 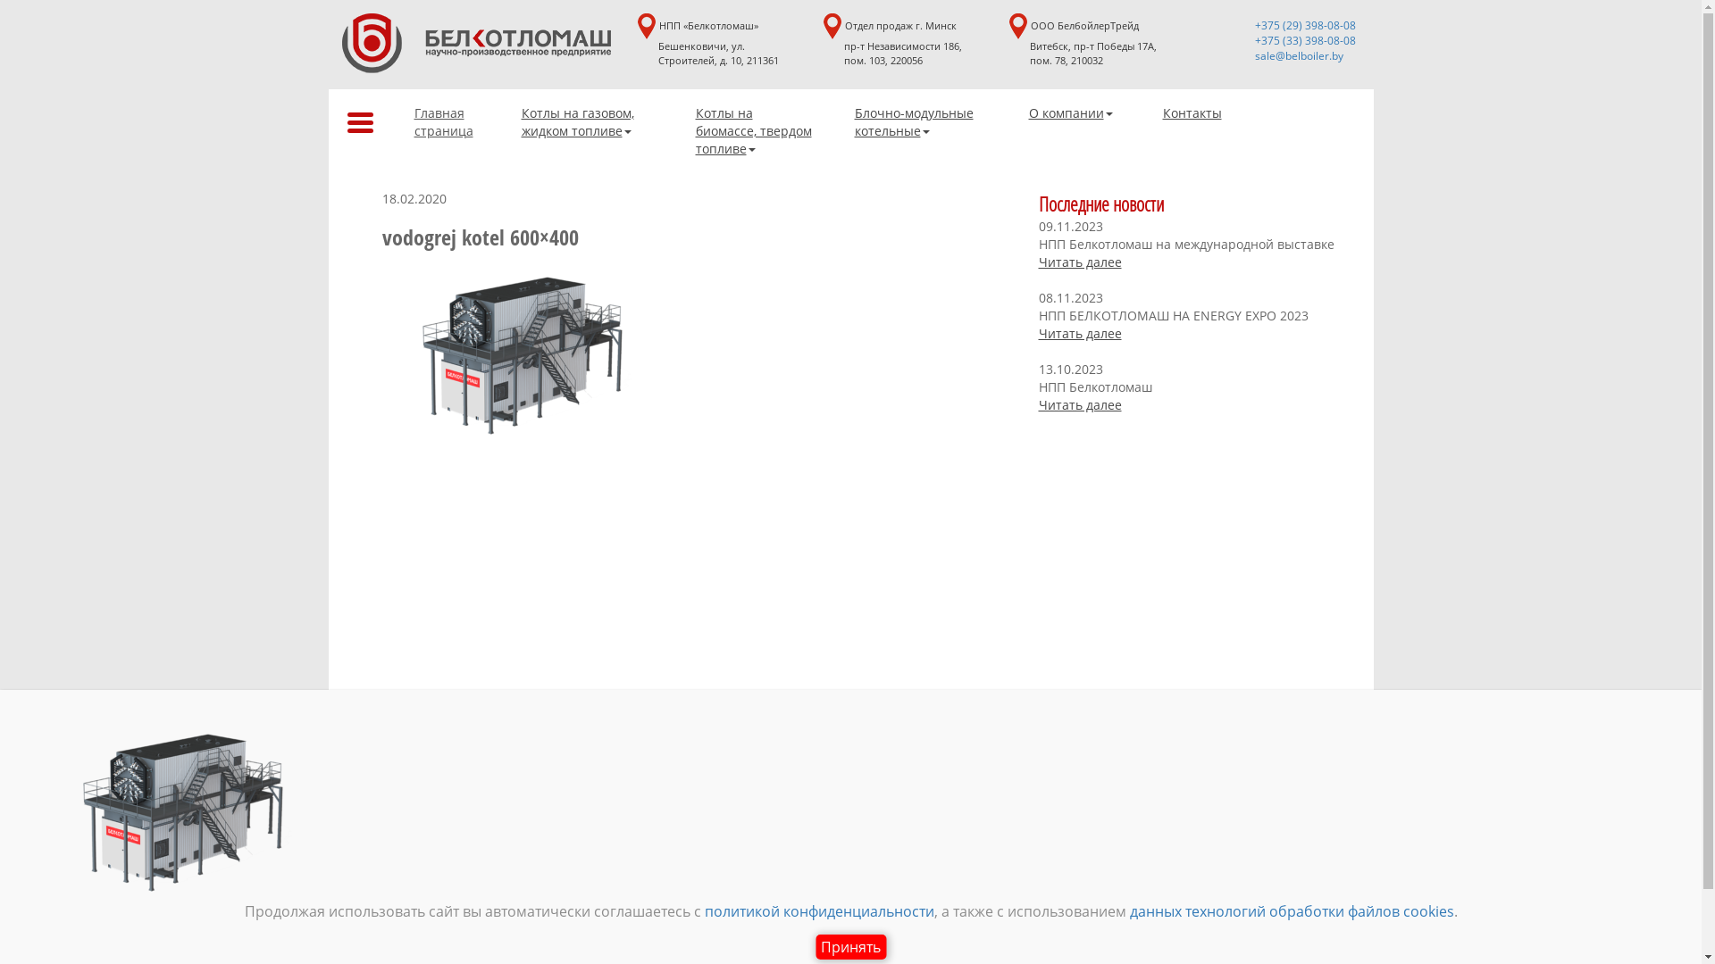 What do you see at coordinates (1299, 55) in the screenshot?
I see `sale@belboiler.by` at bounding box center [1299, 55].